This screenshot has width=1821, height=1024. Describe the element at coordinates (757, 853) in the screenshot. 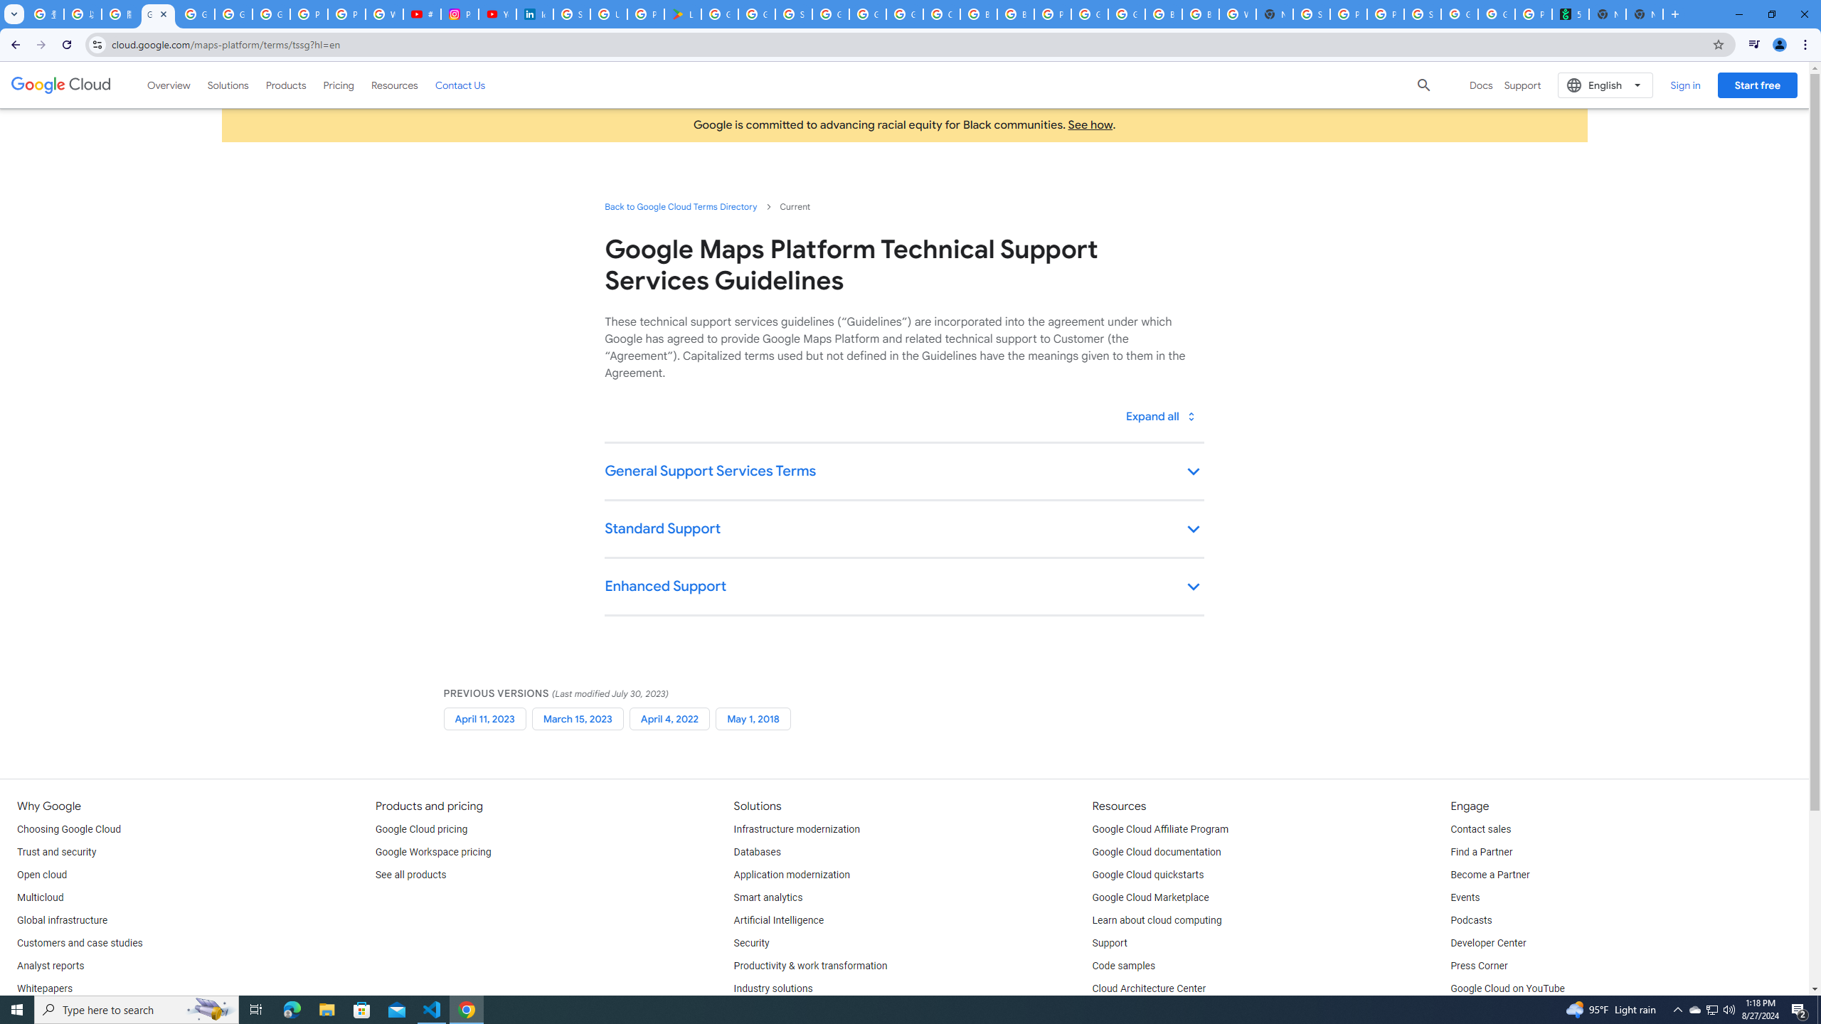

I see `Databases` at that location.